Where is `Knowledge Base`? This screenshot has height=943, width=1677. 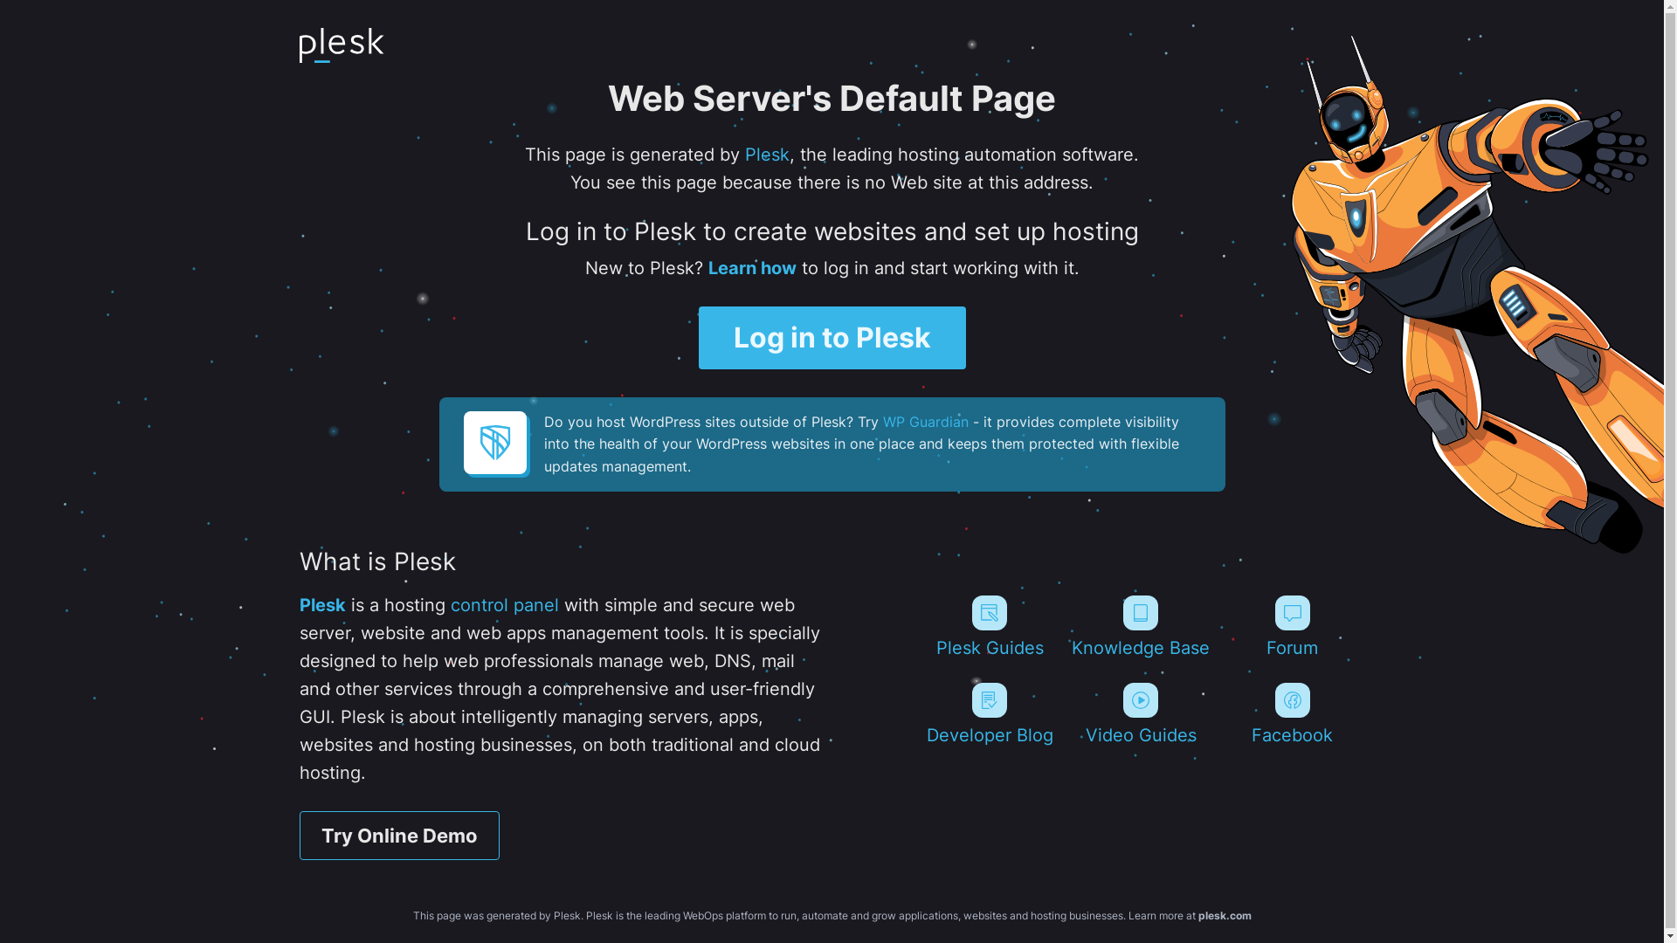 Knowledge Base is located at coordinates (1141, 627).